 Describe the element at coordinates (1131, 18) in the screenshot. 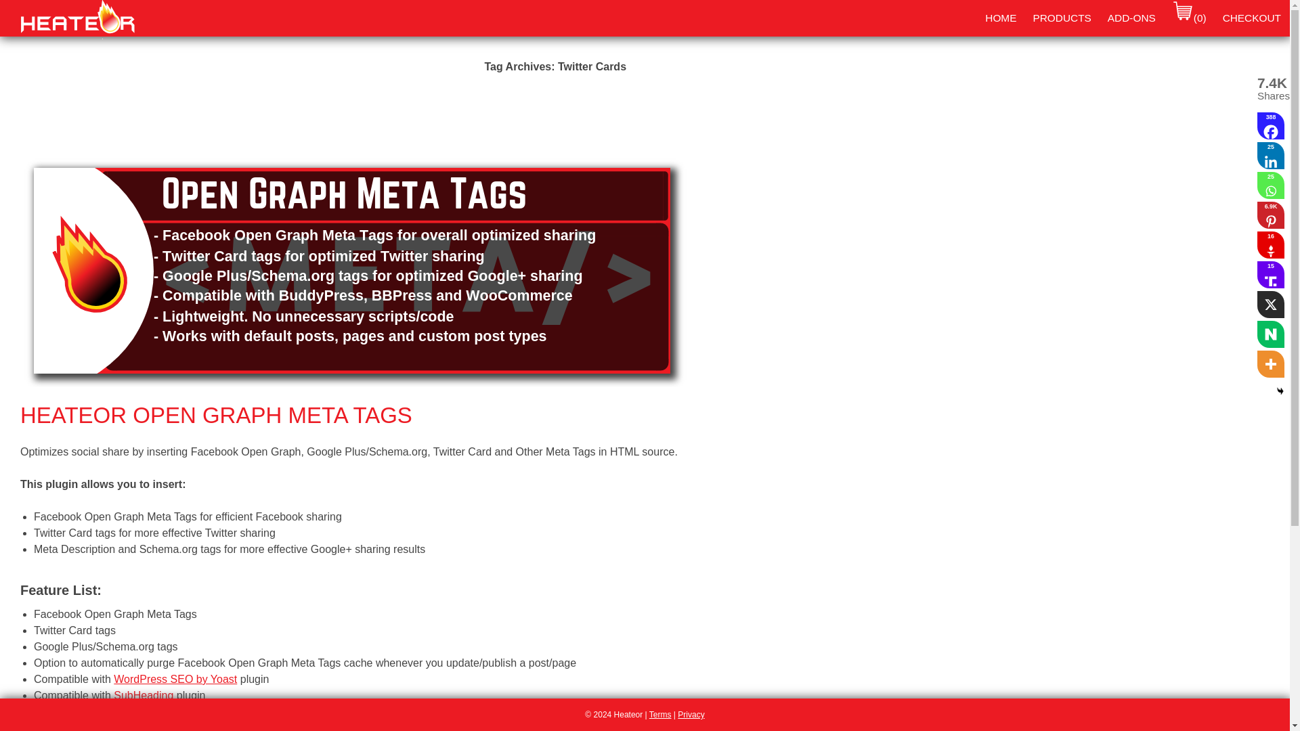

I see `ADD-ONS` at that location.